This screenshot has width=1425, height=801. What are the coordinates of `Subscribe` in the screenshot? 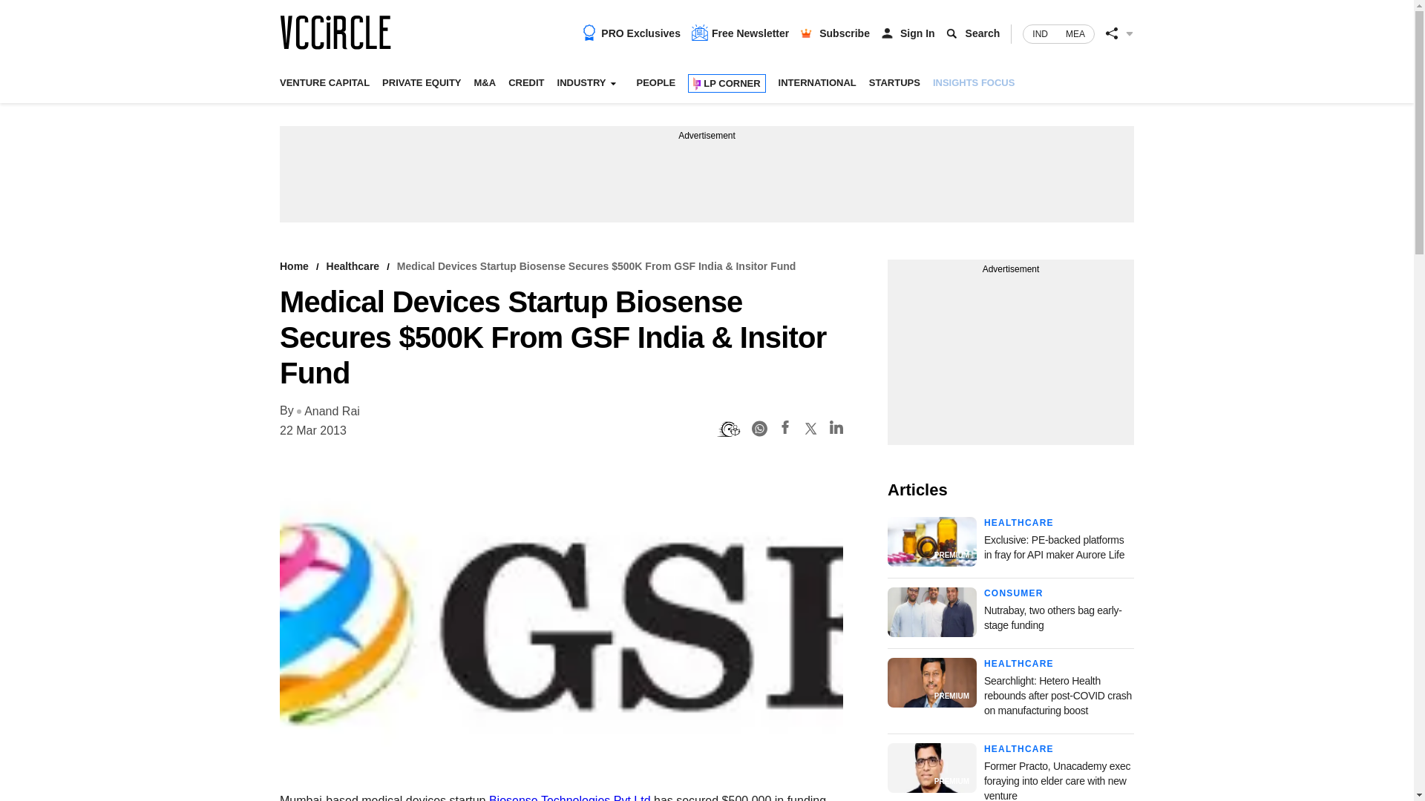 It's located at (845, 33).